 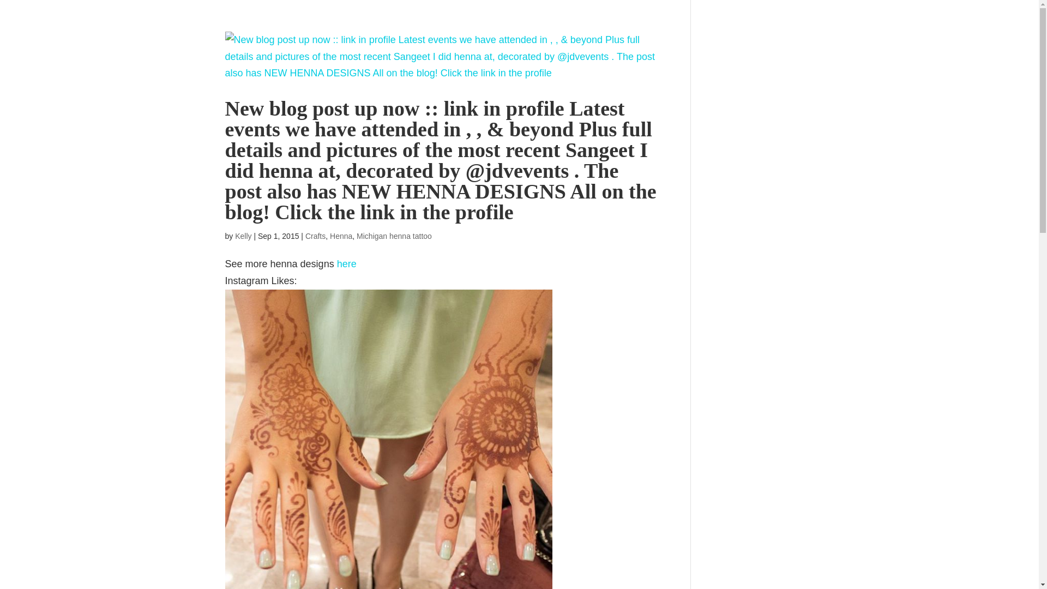 What do you see at coordinates (243, 236) in the screenshot?
I see `Posts by Kelly` at bounding box center [243, 236].